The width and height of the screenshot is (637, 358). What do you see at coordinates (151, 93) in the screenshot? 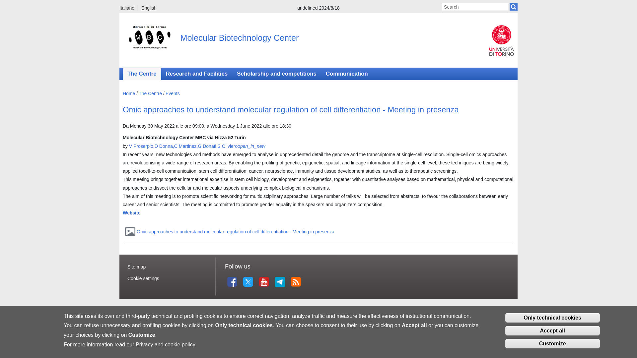
I see `The Centre` at bounding box center [151, 93].